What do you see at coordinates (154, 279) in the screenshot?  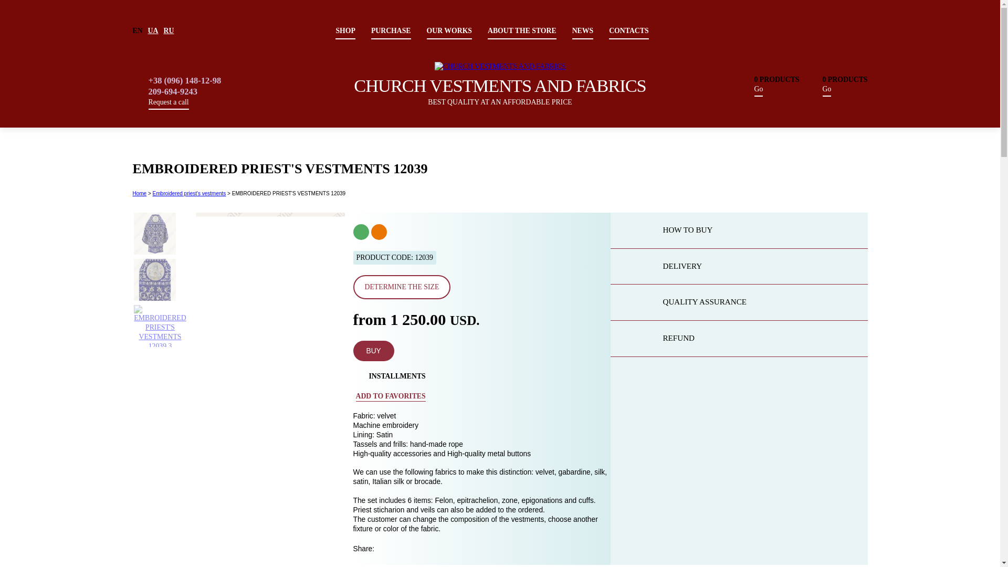 I see `EMBROIDERED PRIEST'S VESTMENTS 12039 2 - Oblachenie` at bounding box center [154, 279].